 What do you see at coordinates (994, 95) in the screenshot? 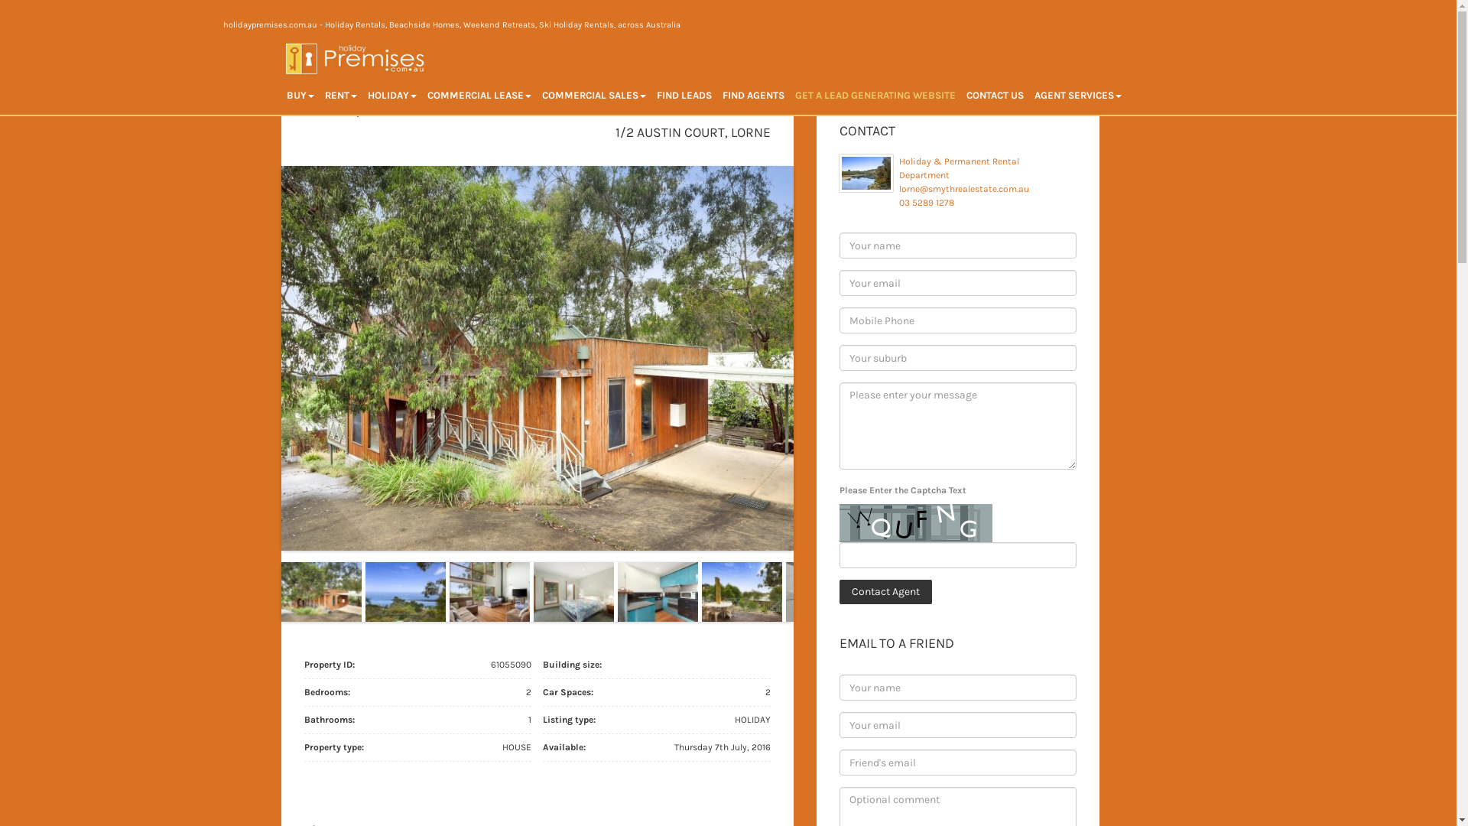
I see `CONTACT US` at bounding box center [994, 95].